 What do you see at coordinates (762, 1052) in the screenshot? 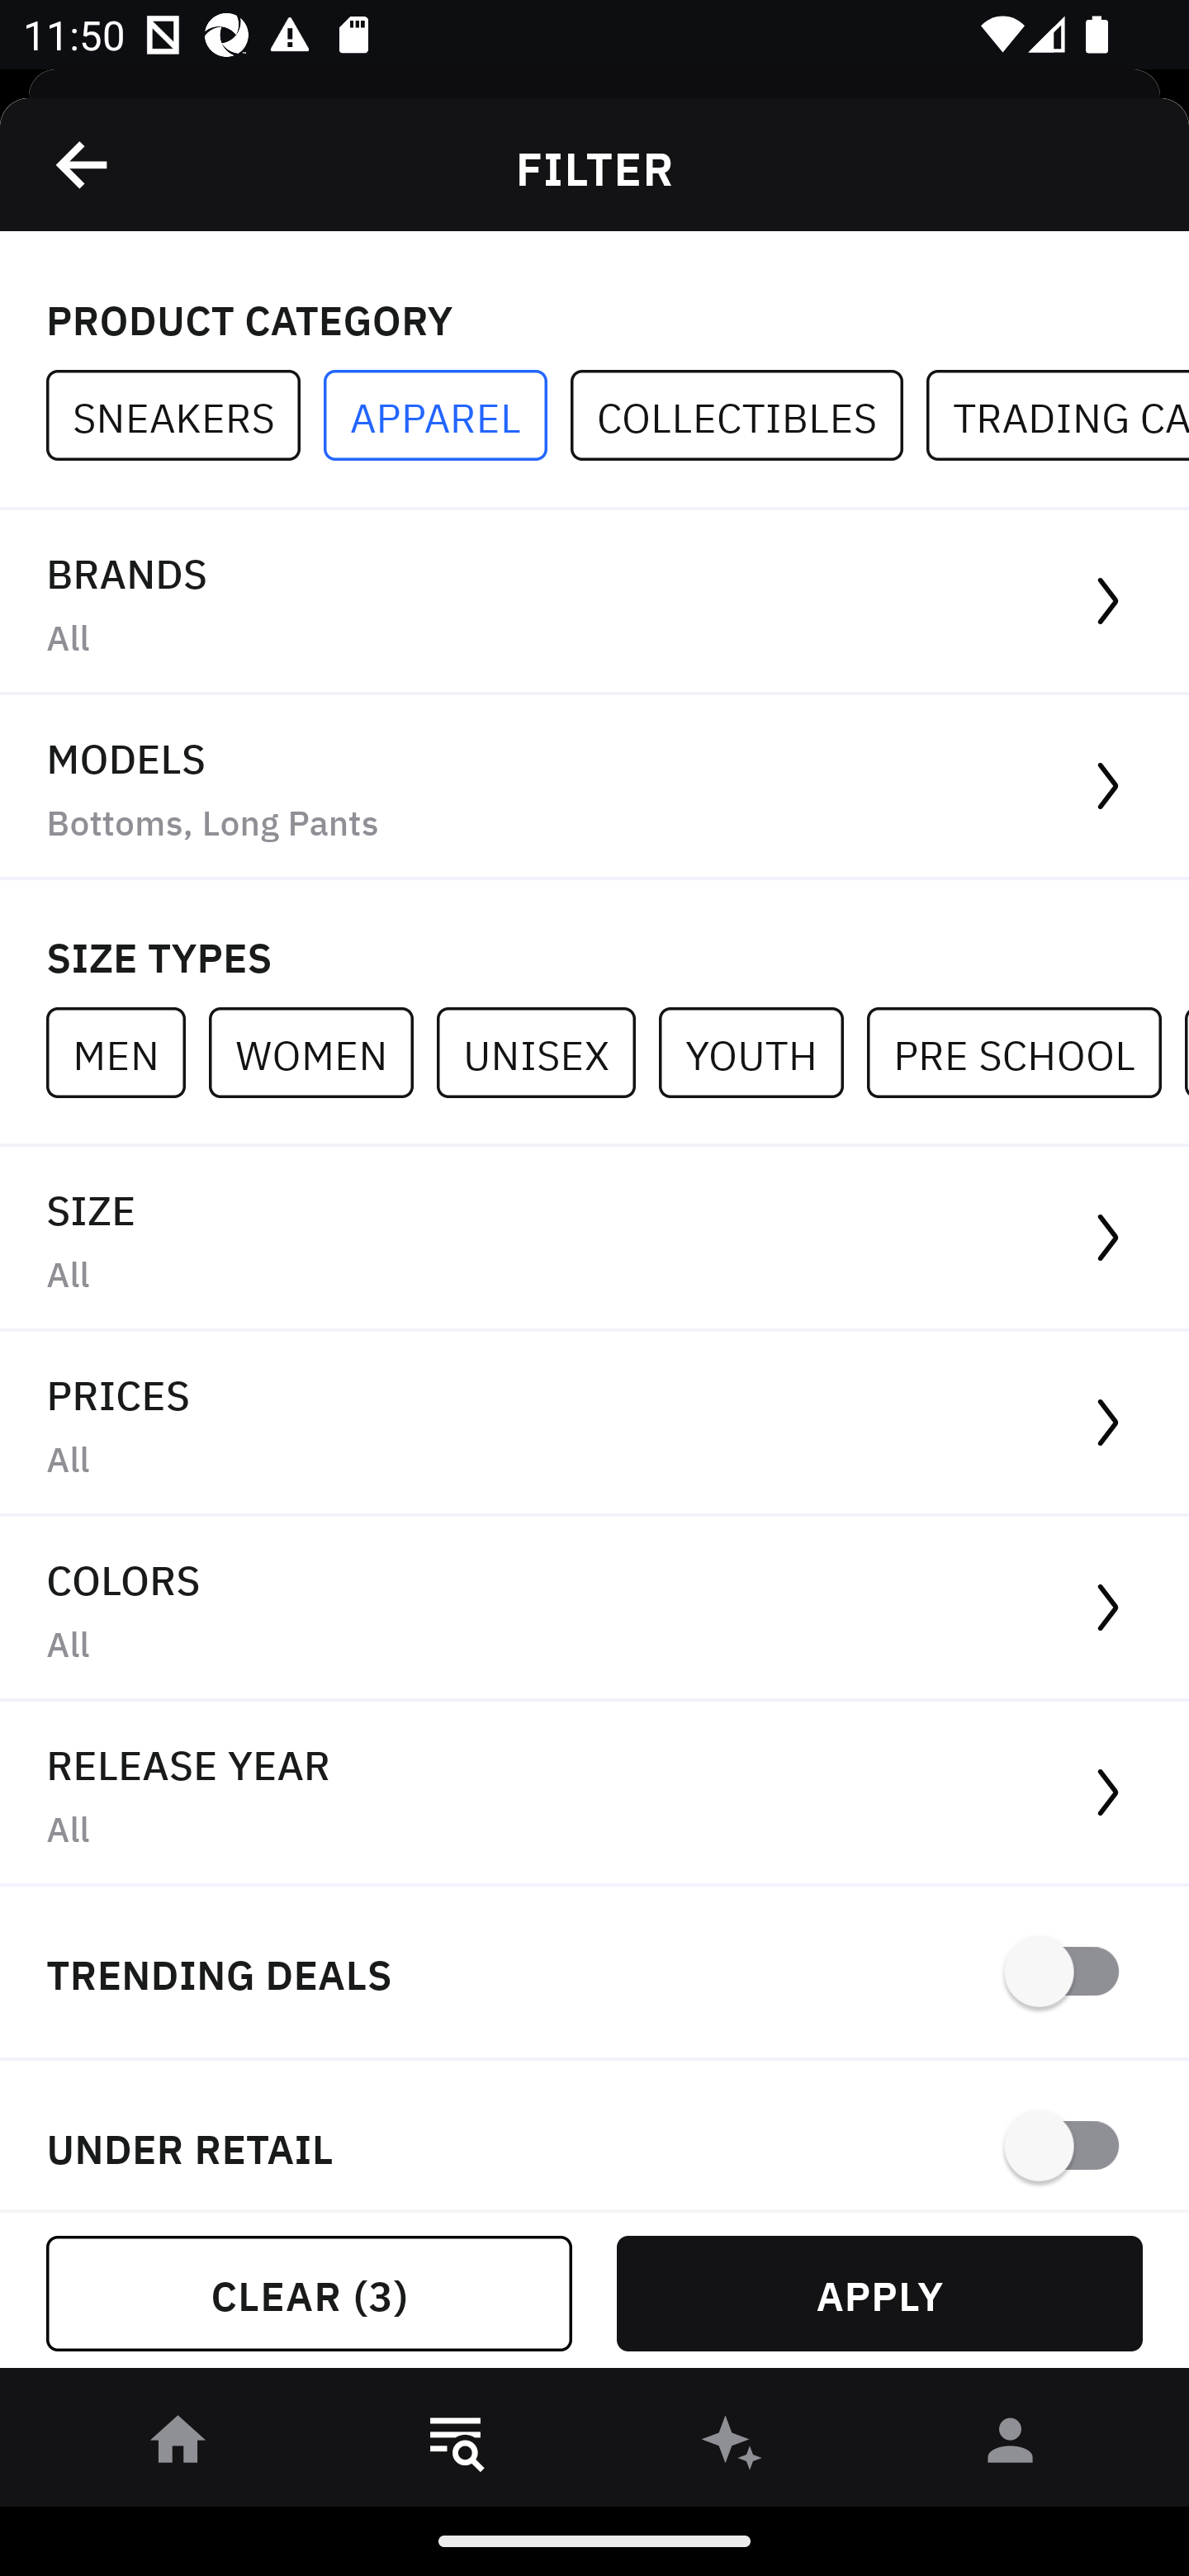
I see `YOUTH` at bounding box center [762, 1052].